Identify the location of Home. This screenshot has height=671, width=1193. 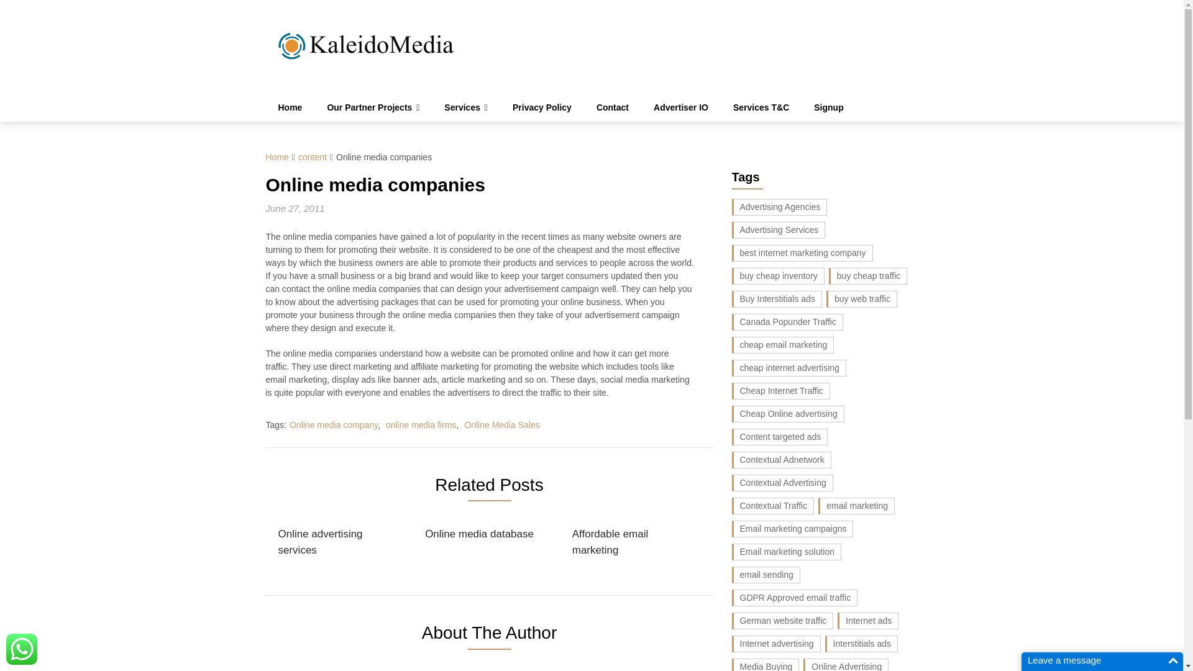
(290, 107).